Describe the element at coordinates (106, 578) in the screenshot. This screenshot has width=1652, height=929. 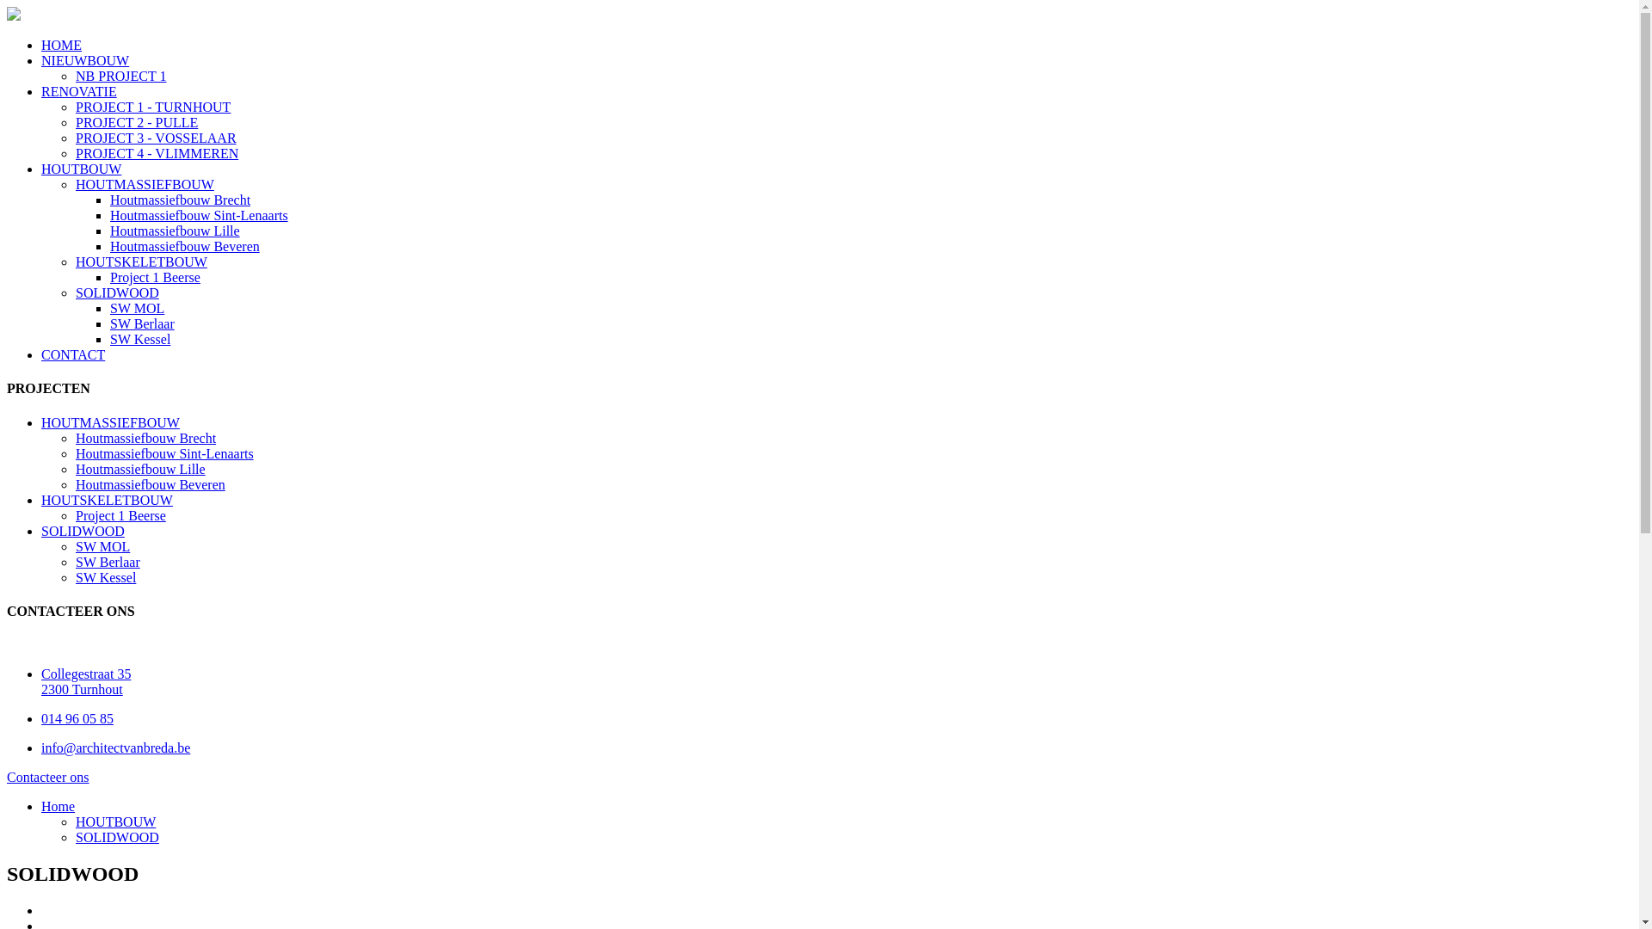
I see `SW Kessel` at that location.